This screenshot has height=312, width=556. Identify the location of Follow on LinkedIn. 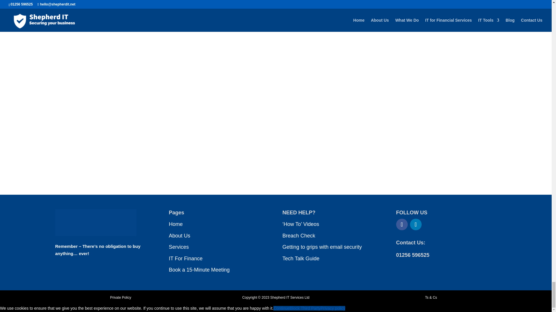
(416, 224).